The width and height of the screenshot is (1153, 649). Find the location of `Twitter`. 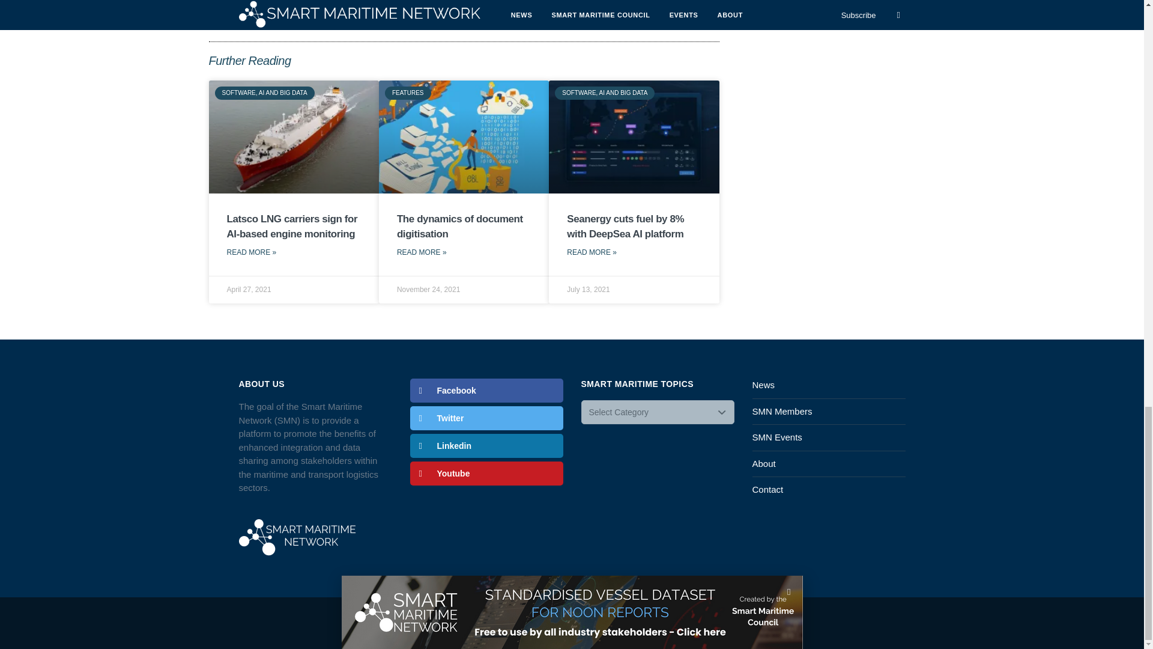

Twitter is located at coordinates (485, 418).